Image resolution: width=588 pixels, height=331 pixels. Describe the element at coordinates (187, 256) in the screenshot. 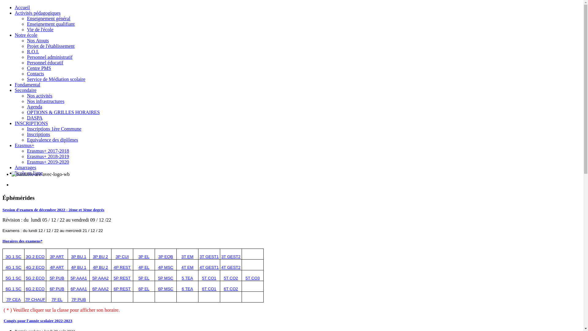

I see `3T EM` at that location.